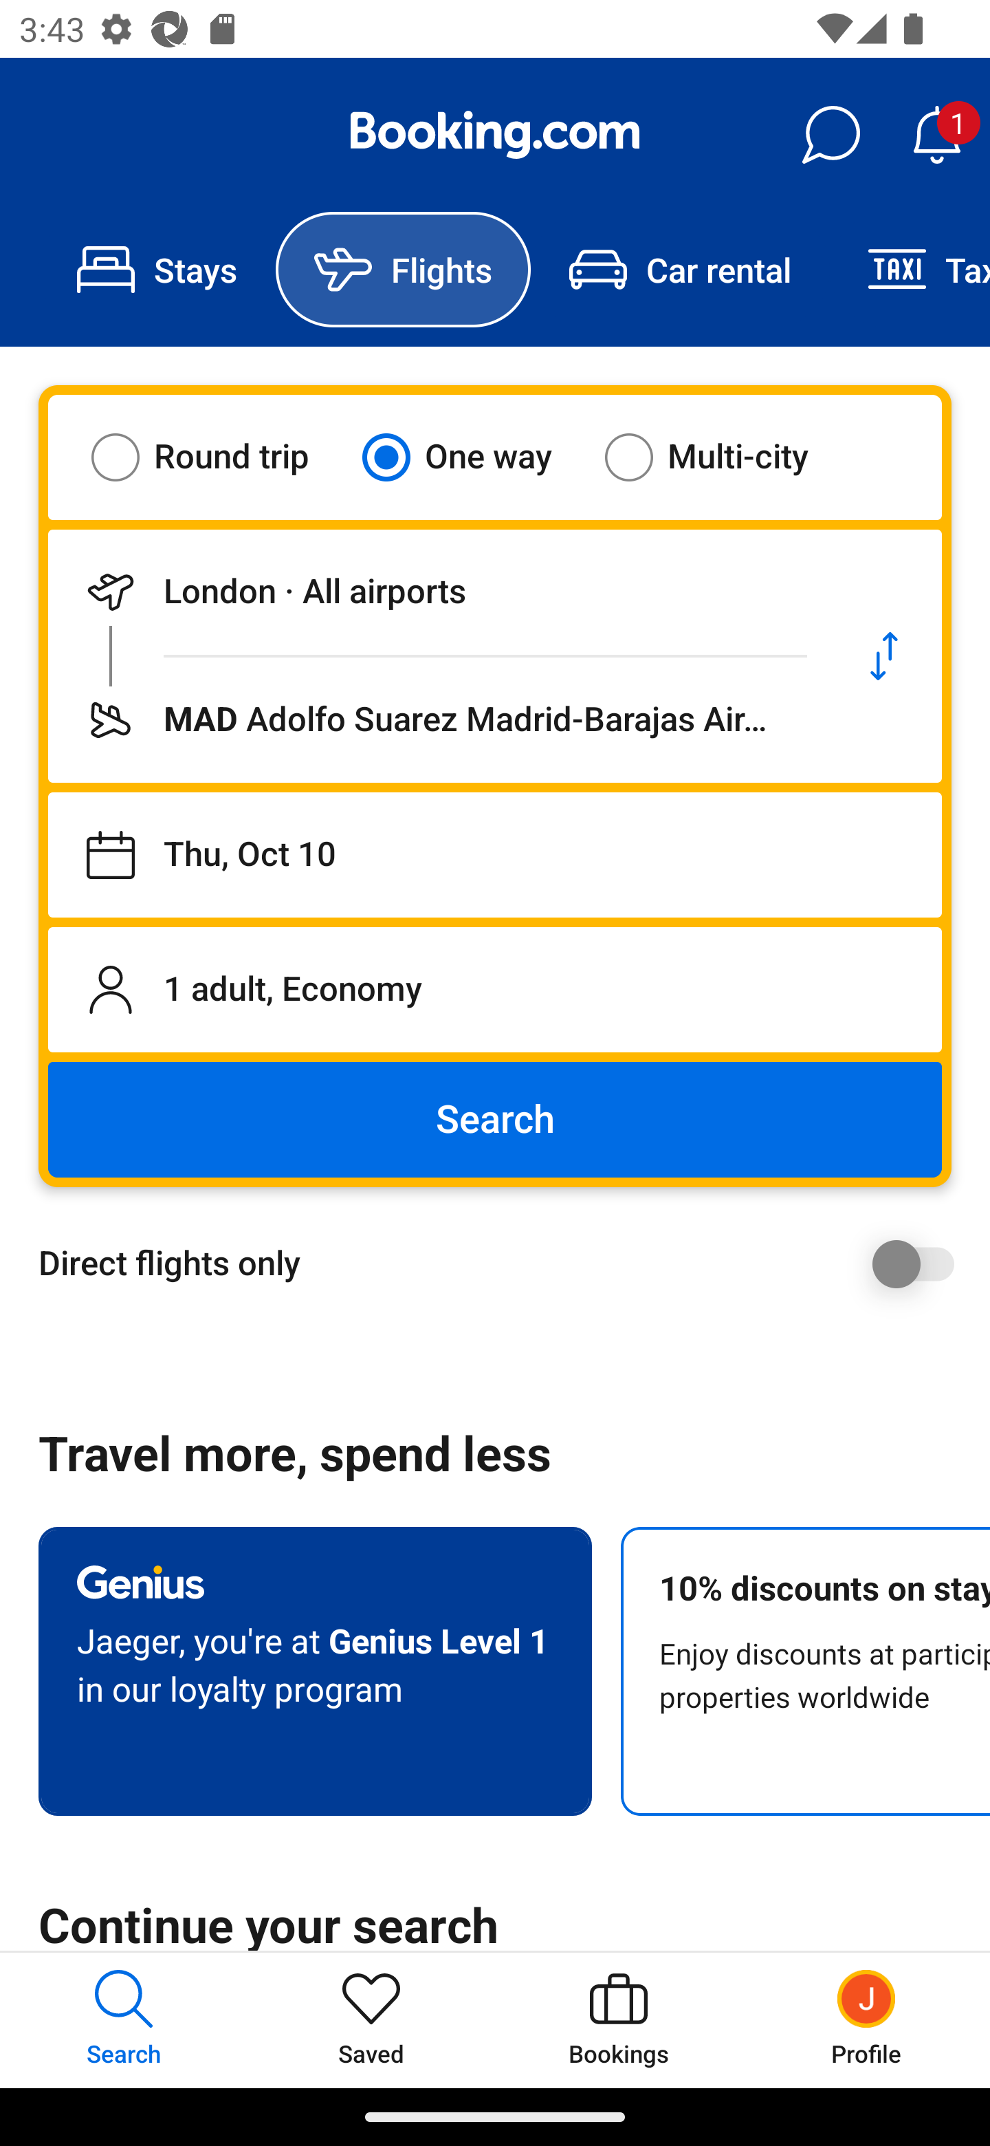  What do you see at coordinates (936, 135) in the screenshot?
I see `Notifications` at bounding box center [936, 135].